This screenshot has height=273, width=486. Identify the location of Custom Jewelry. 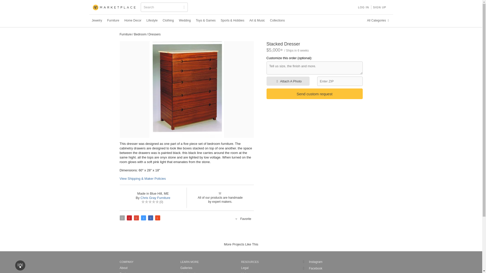
(97, 20).